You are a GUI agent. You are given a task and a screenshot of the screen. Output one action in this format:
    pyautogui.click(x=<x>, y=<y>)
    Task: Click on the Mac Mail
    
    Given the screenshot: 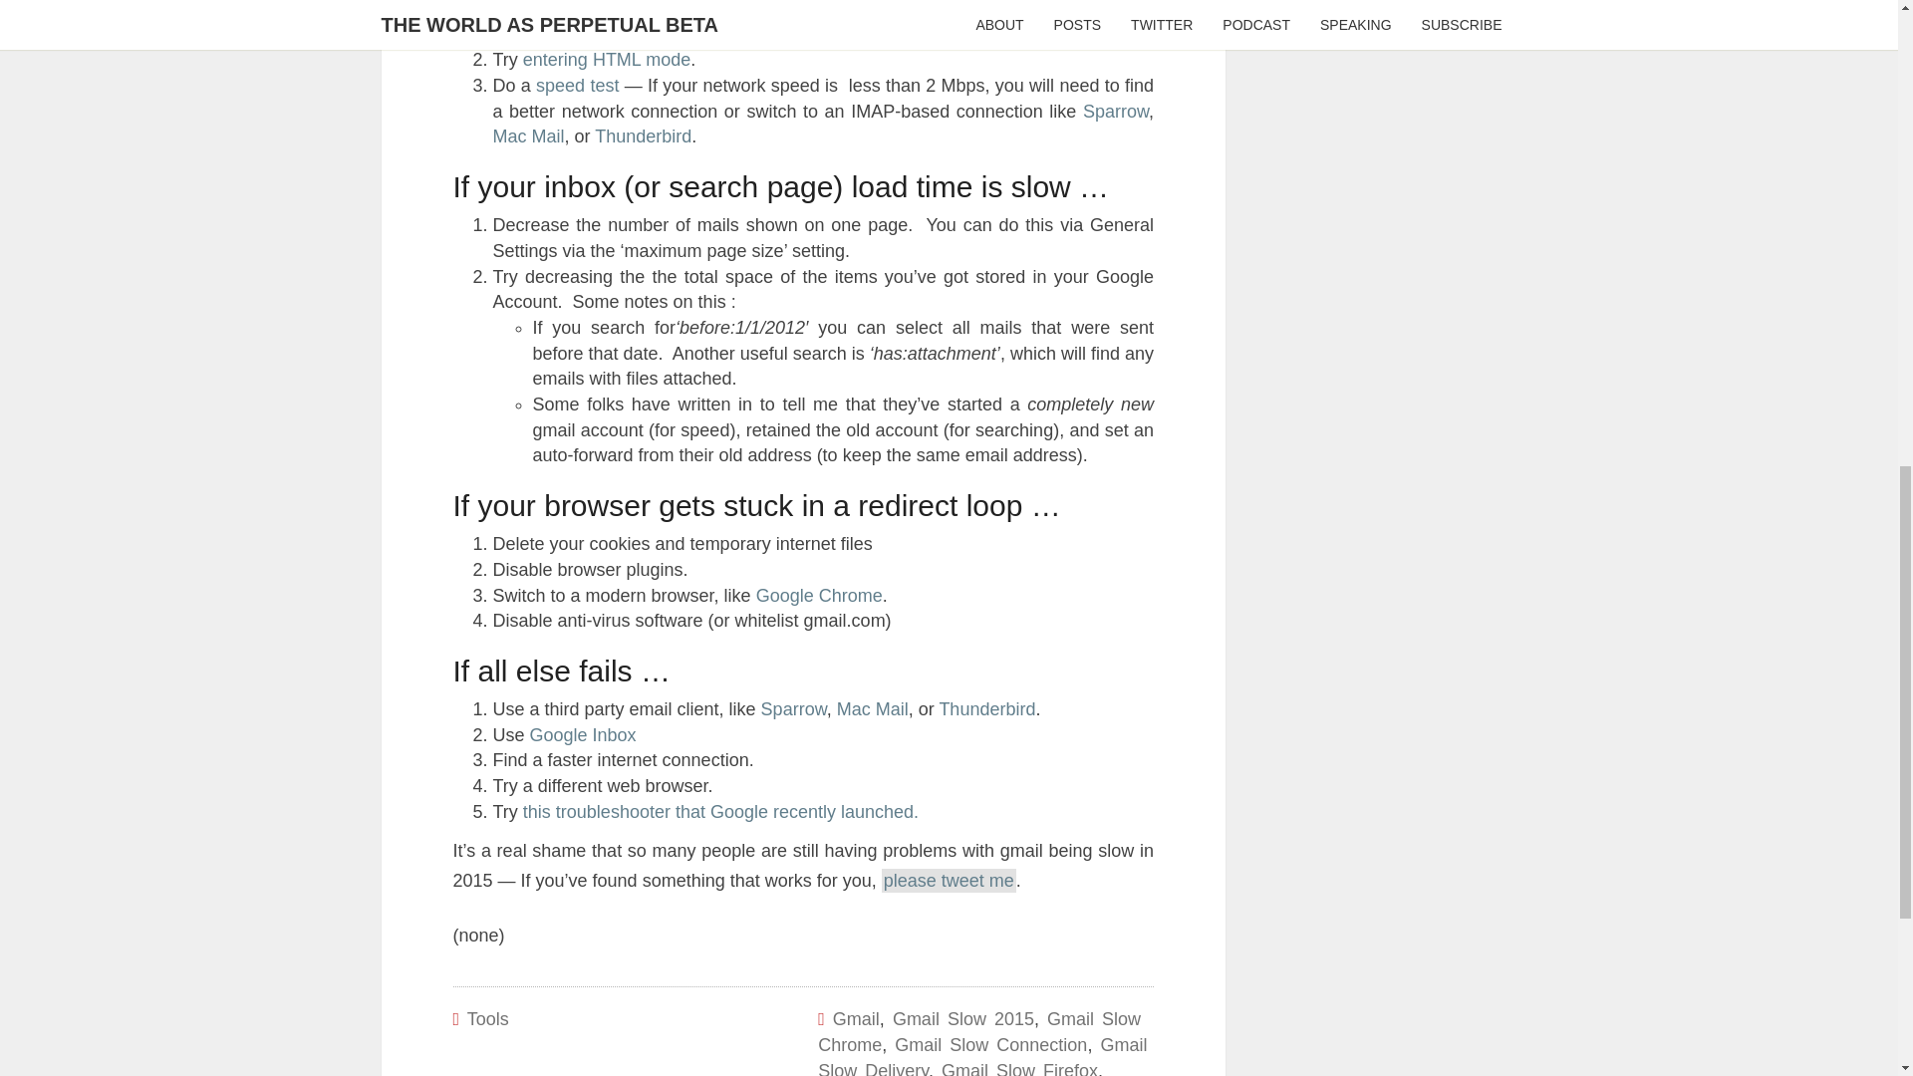 What is the action you would take?
    pyautogui.click(x=528, y=135)
    